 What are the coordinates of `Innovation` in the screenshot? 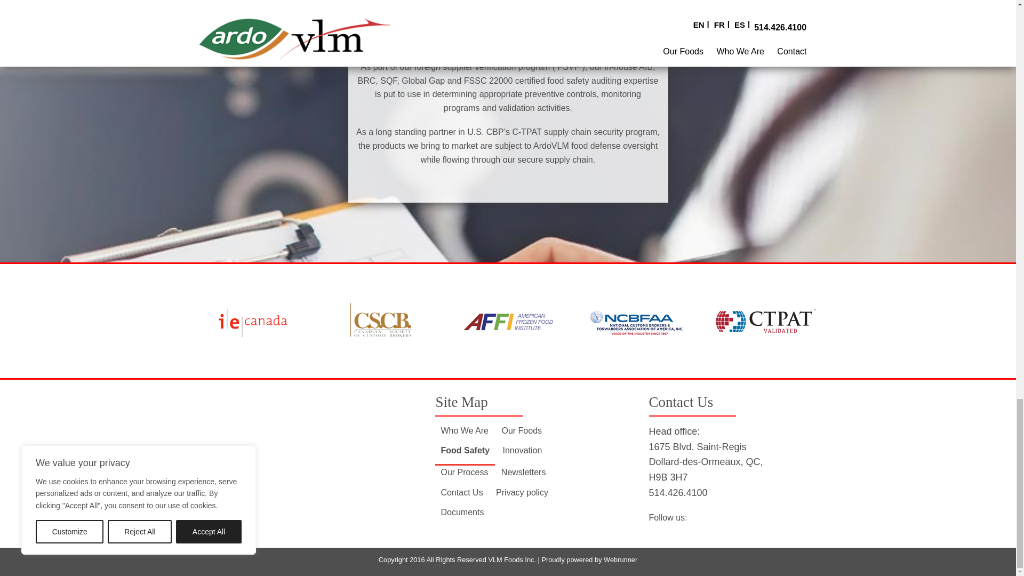 It's located at (522, 450).